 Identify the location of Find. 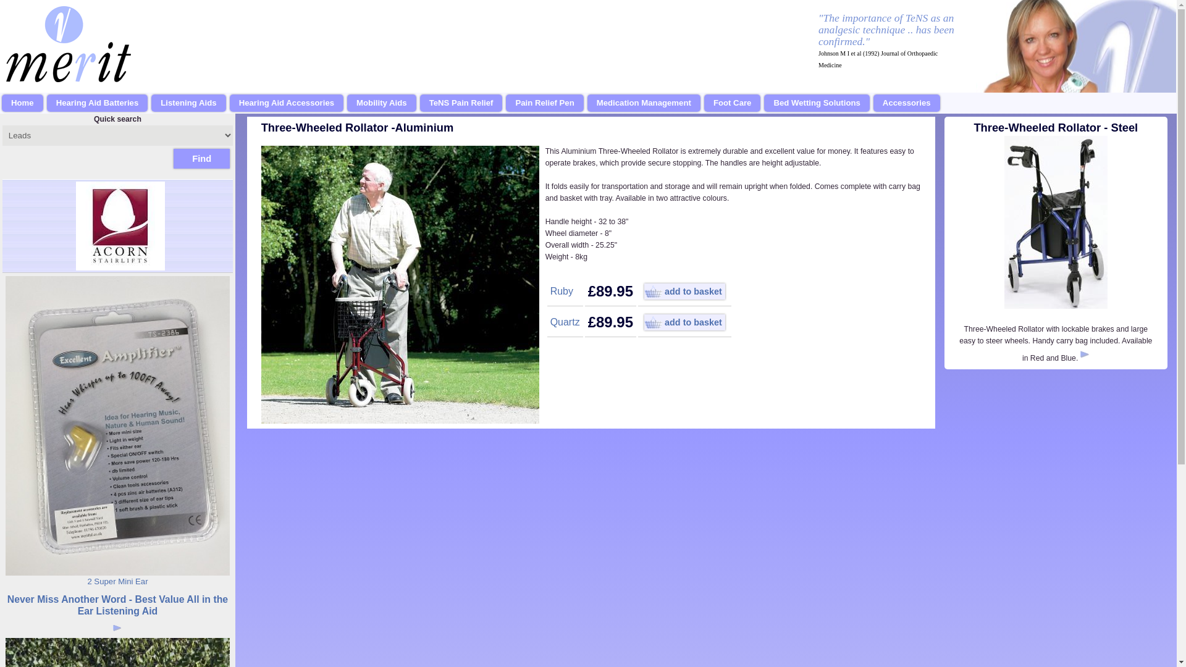
(201, 158).